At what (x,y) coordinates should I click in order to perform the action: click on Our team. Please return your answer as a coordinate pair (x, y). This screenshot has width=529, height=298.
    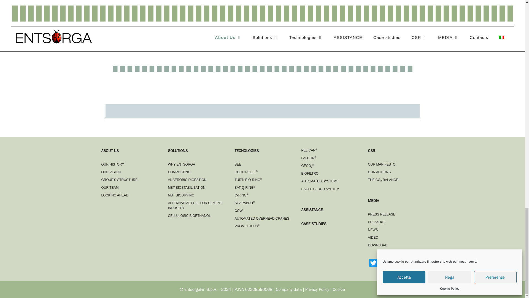
    Looking at the image, I should click on (110, 187).